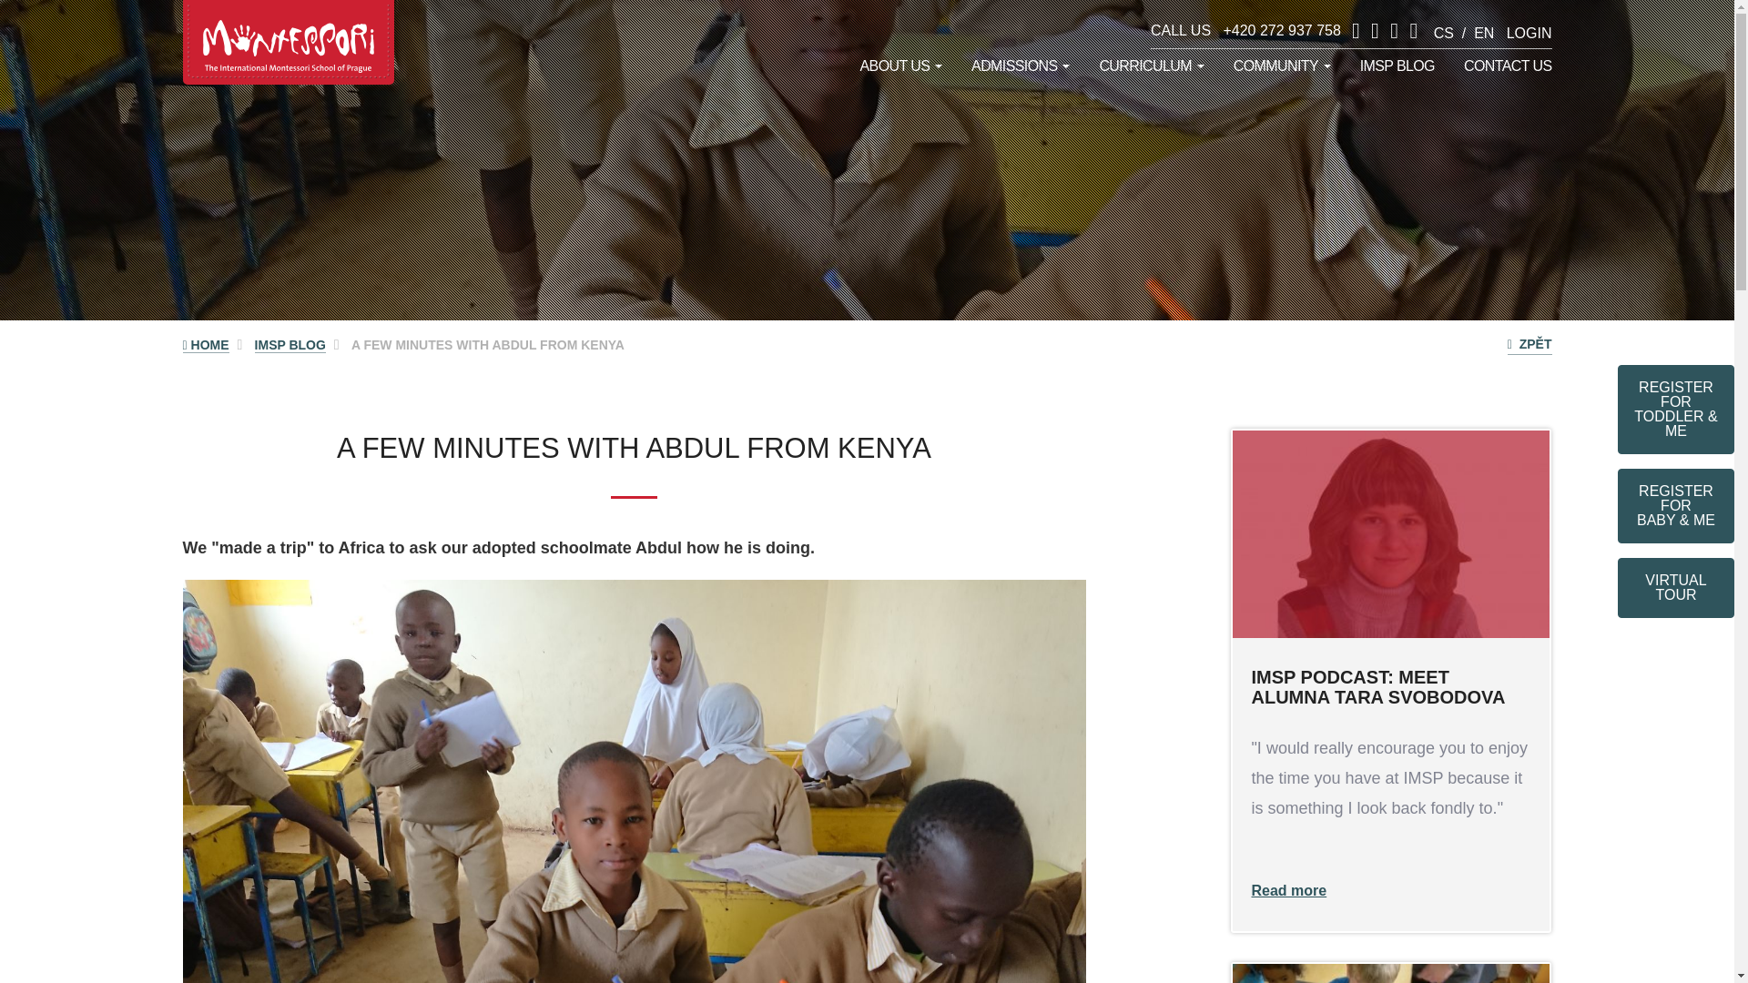  What do you see at coordinates (1282, 66) in the screenshot?
I see `COMMUNITY` at bounding box center [1282, 66].